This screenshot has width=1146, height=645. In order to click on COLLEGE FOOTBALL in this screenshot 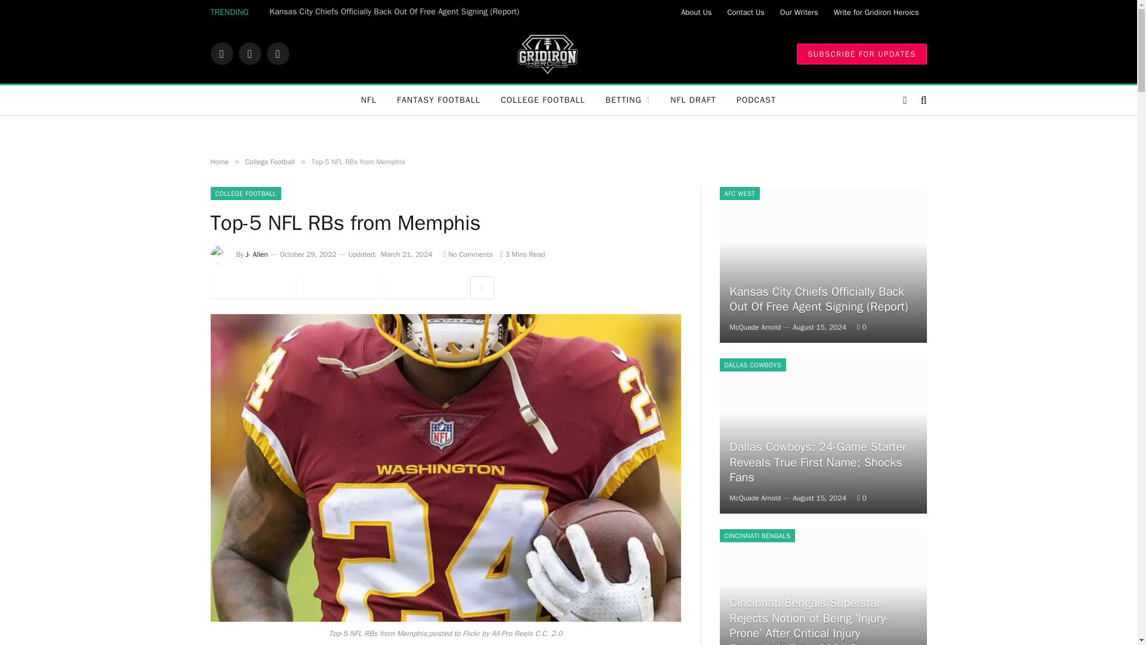, I will do `click(543, 100)`.